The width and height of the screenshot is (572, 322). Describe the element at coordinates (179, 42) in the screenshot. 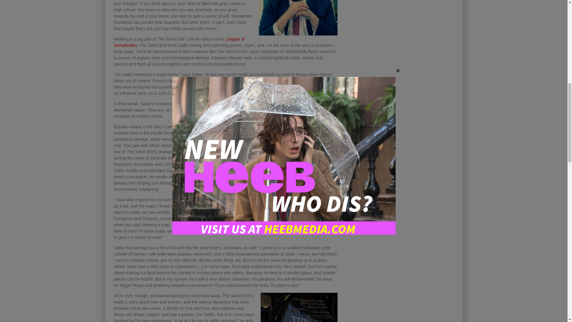

I see `League of Somebodies` at that location.